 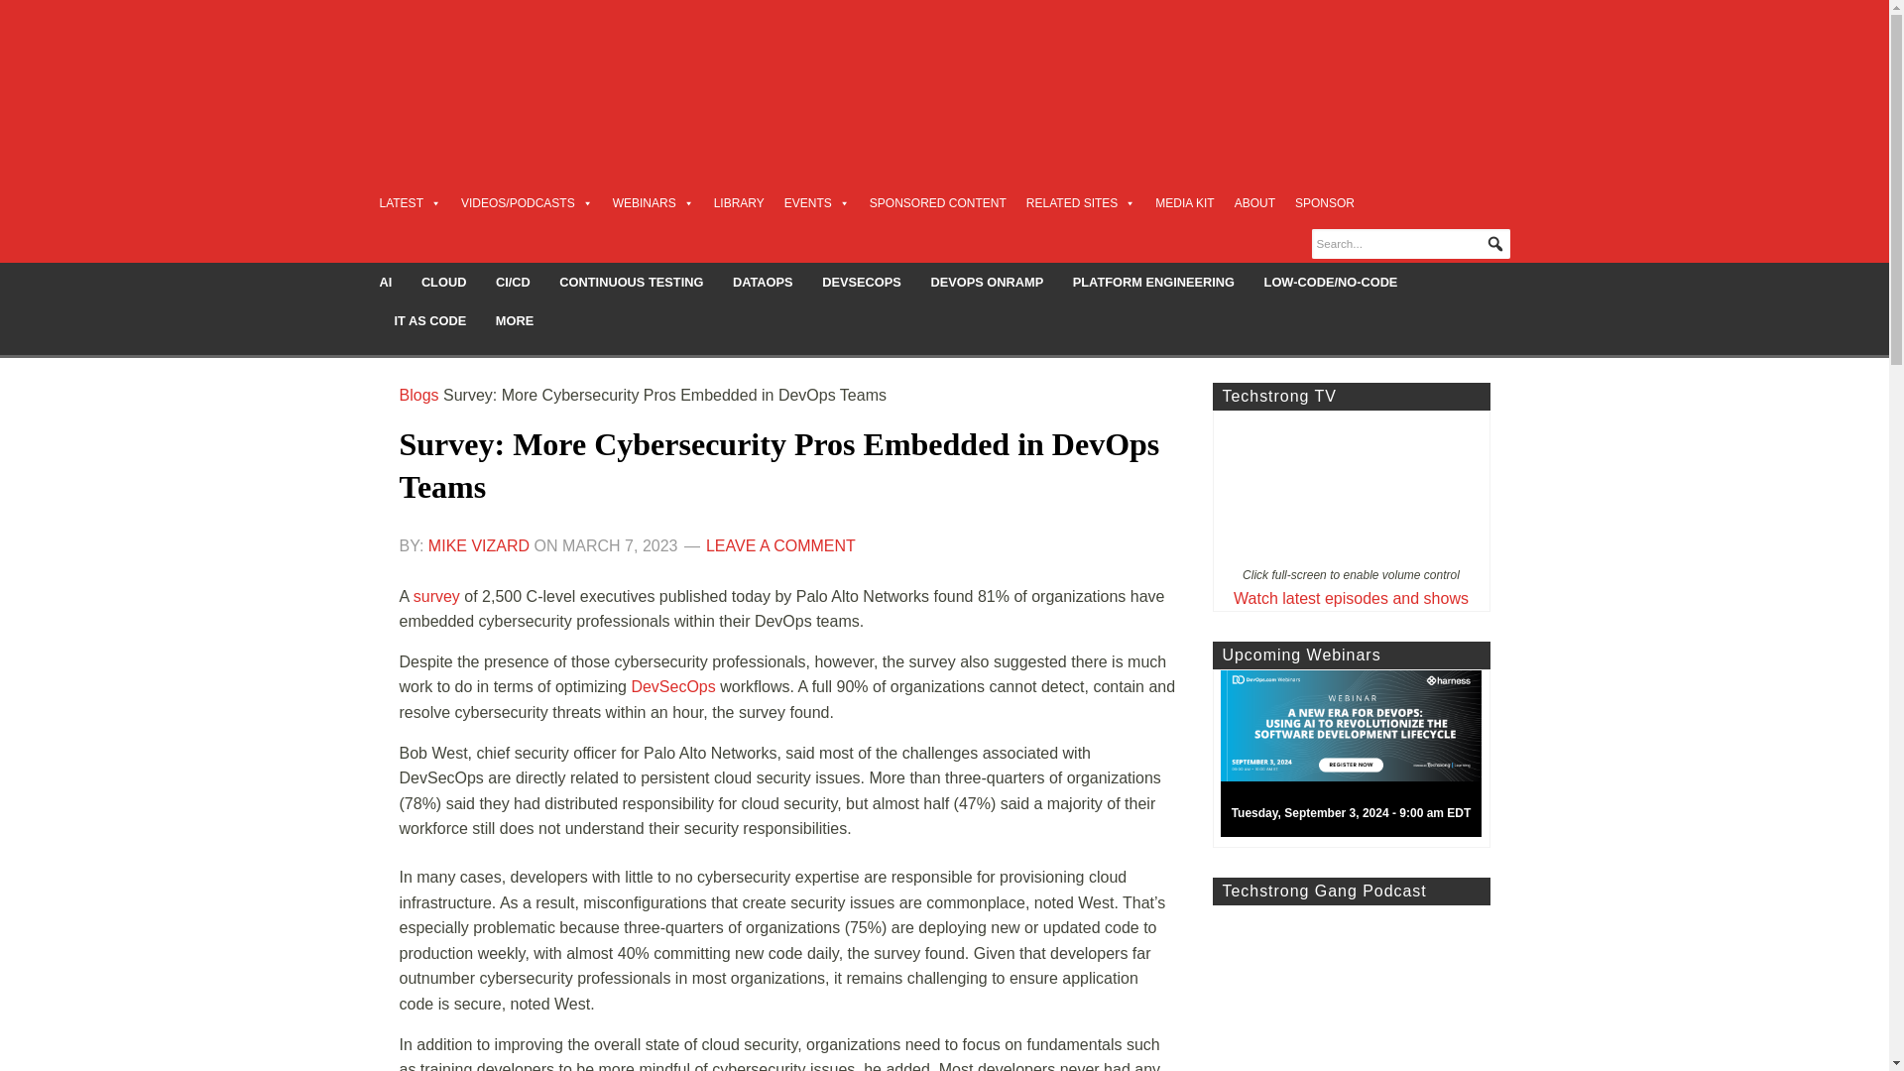 I want to click on LIBRARY, so click(x=740, y=202).